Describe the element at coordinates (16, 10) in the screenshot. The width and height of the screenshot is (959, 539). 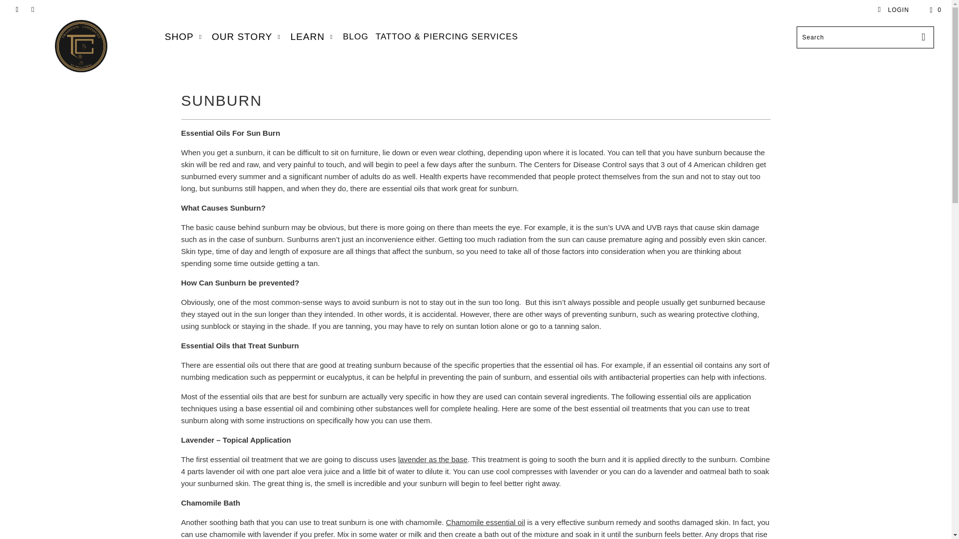
I see `TC Essential Oils on Facebook` at that location.